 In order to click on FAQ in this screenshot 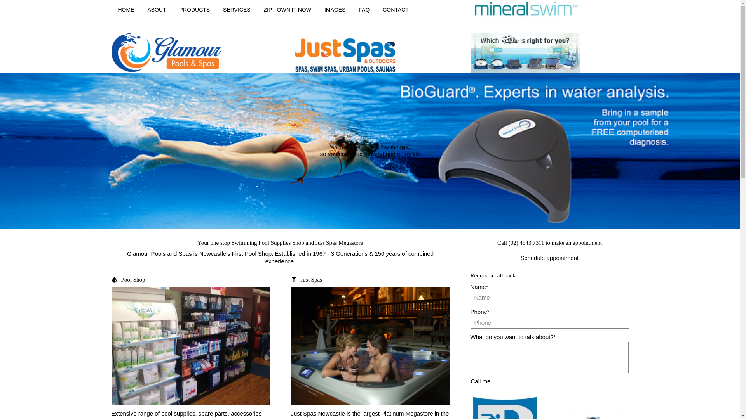, I will do `click(364, 10)`.